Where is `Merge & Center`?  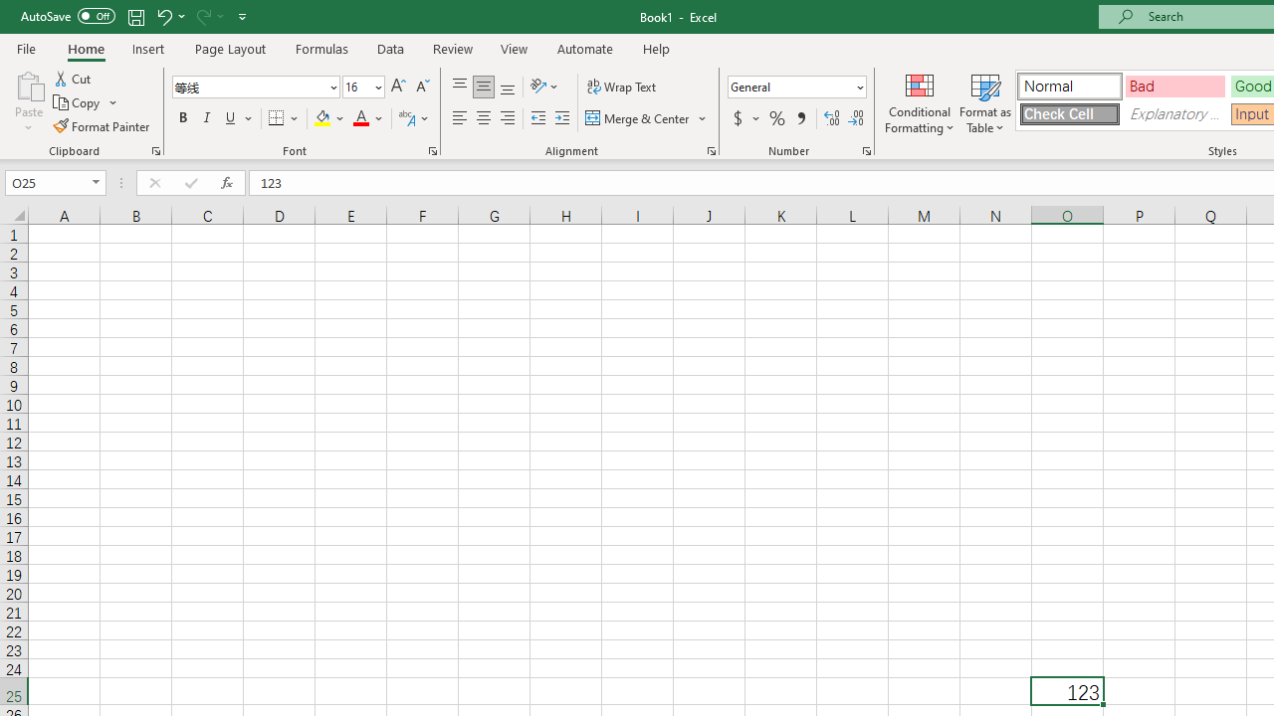
Merge & Center is located at coordinates (638, 119).